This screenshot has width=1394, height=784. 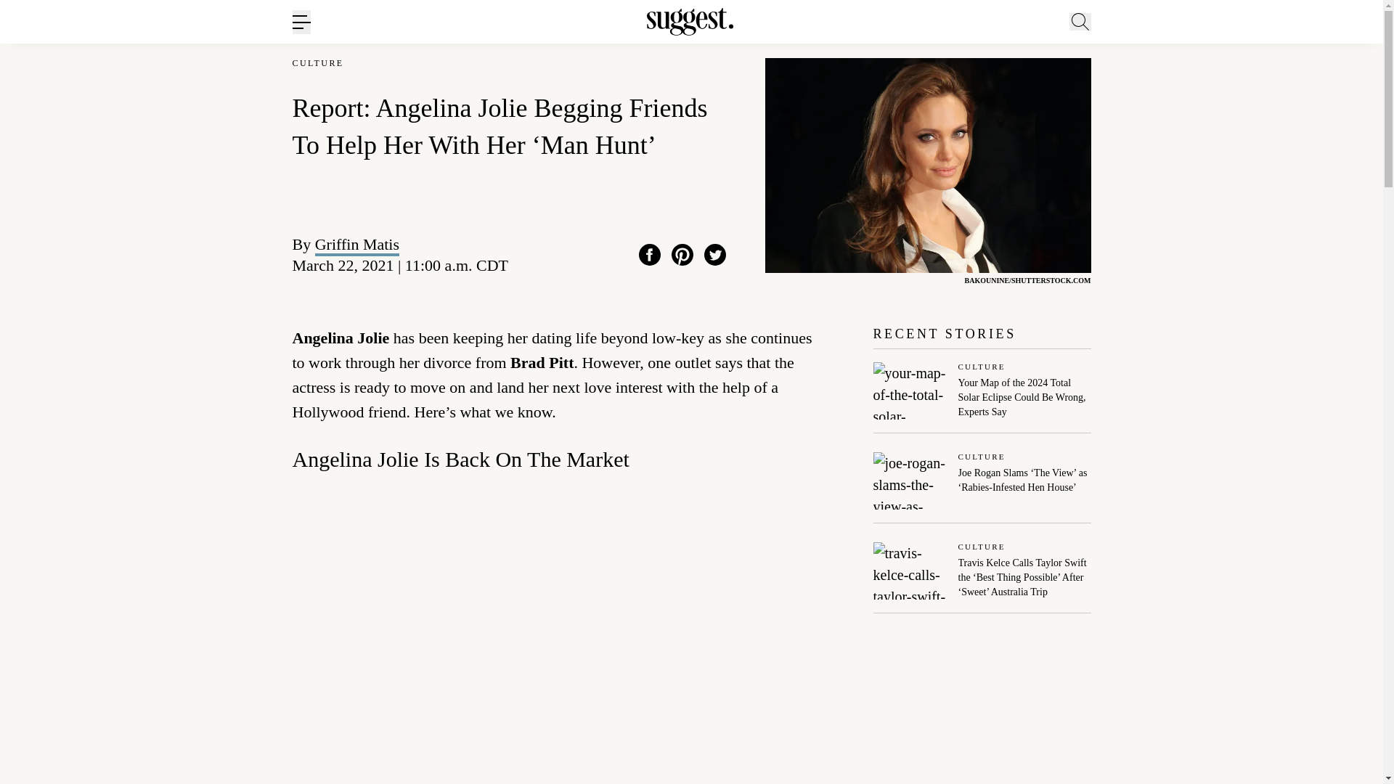 What do you see at coordinates (1025, 457) in the screenshot?
I see `Culture` at bounding box center [1025, 457].